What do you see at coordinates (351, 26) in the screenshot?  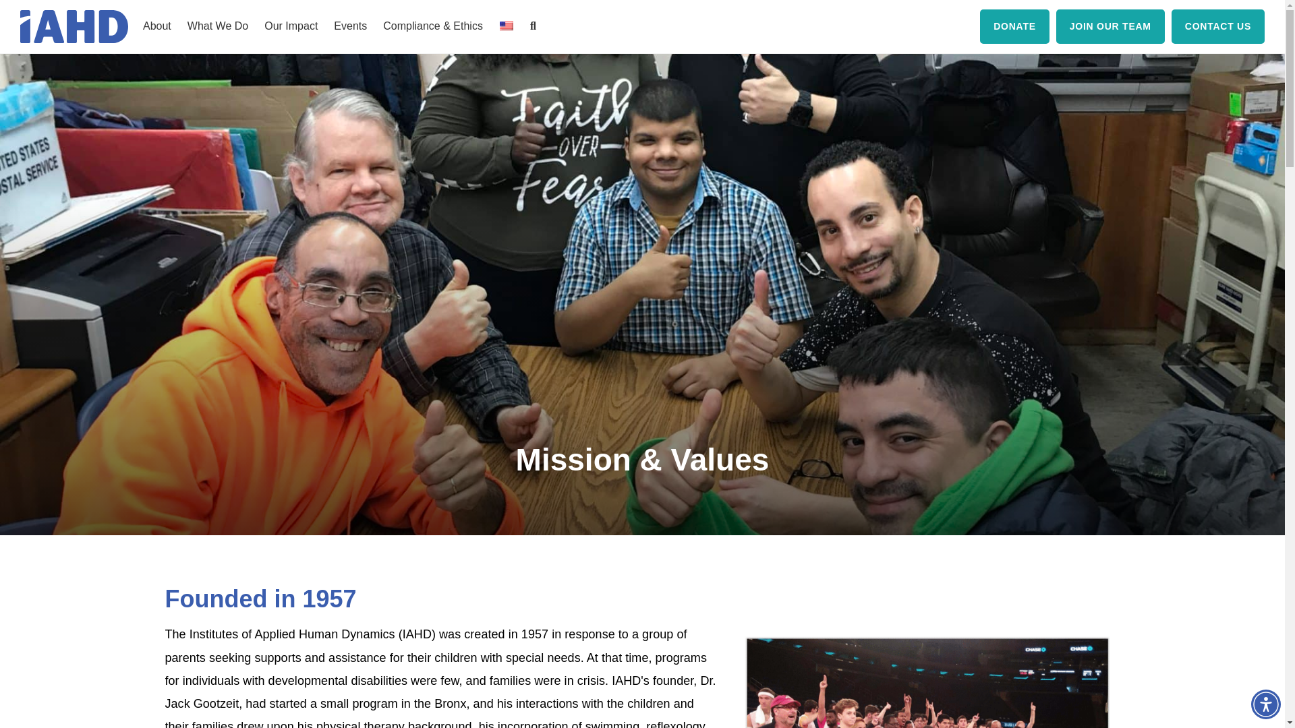 I see `Events` at bounding box center [351, 26].